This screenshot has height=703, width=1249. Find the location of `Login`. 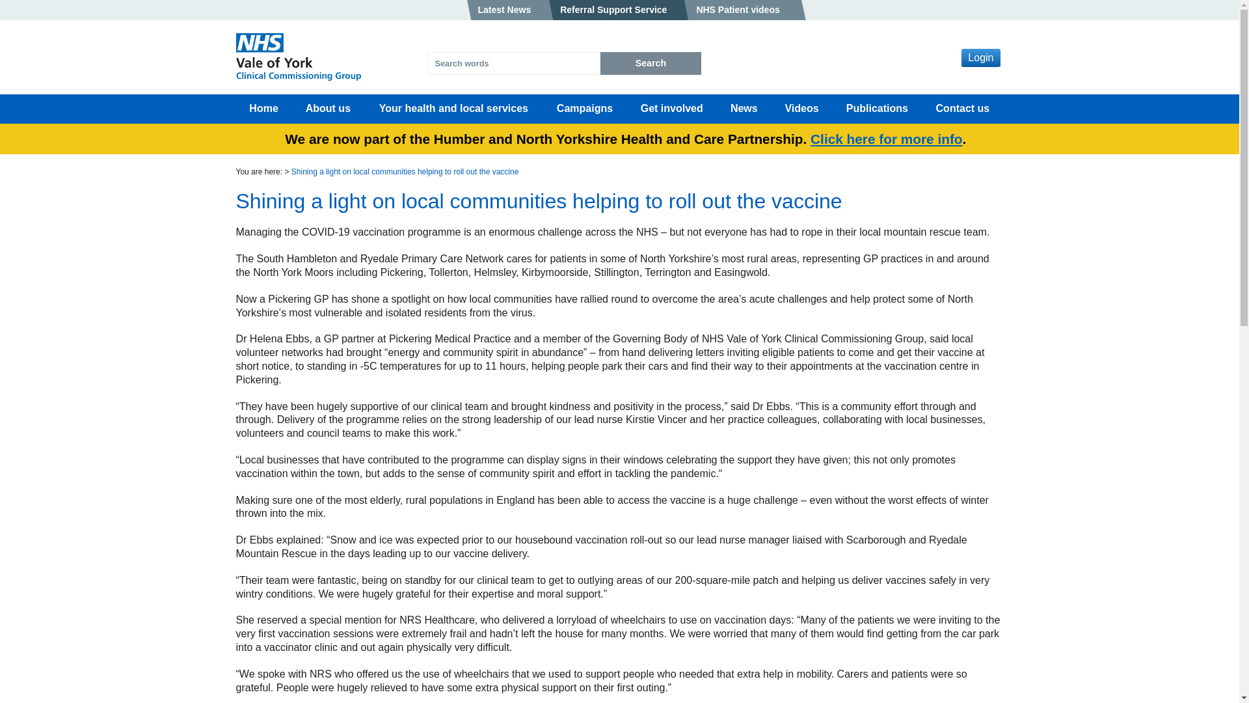

Login is located at coordinates (981, 57).